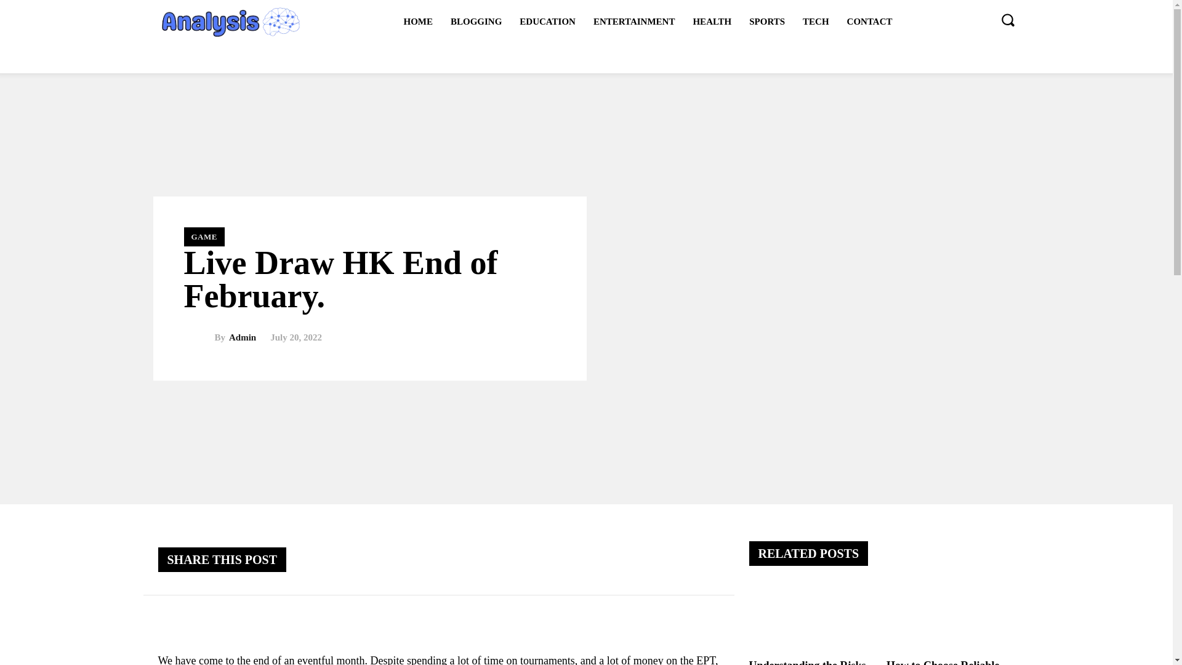  Describe the element at coordinates (634, 21) in the screenshot. I see `ENTERTAINMENT` at that location.